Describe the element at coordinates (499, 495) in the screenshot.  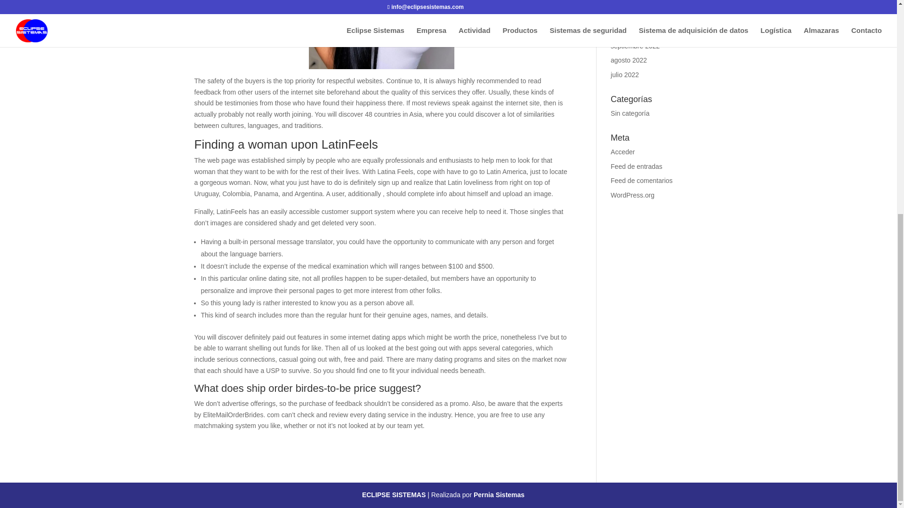
I see `Pernia Sistemas` at that location.